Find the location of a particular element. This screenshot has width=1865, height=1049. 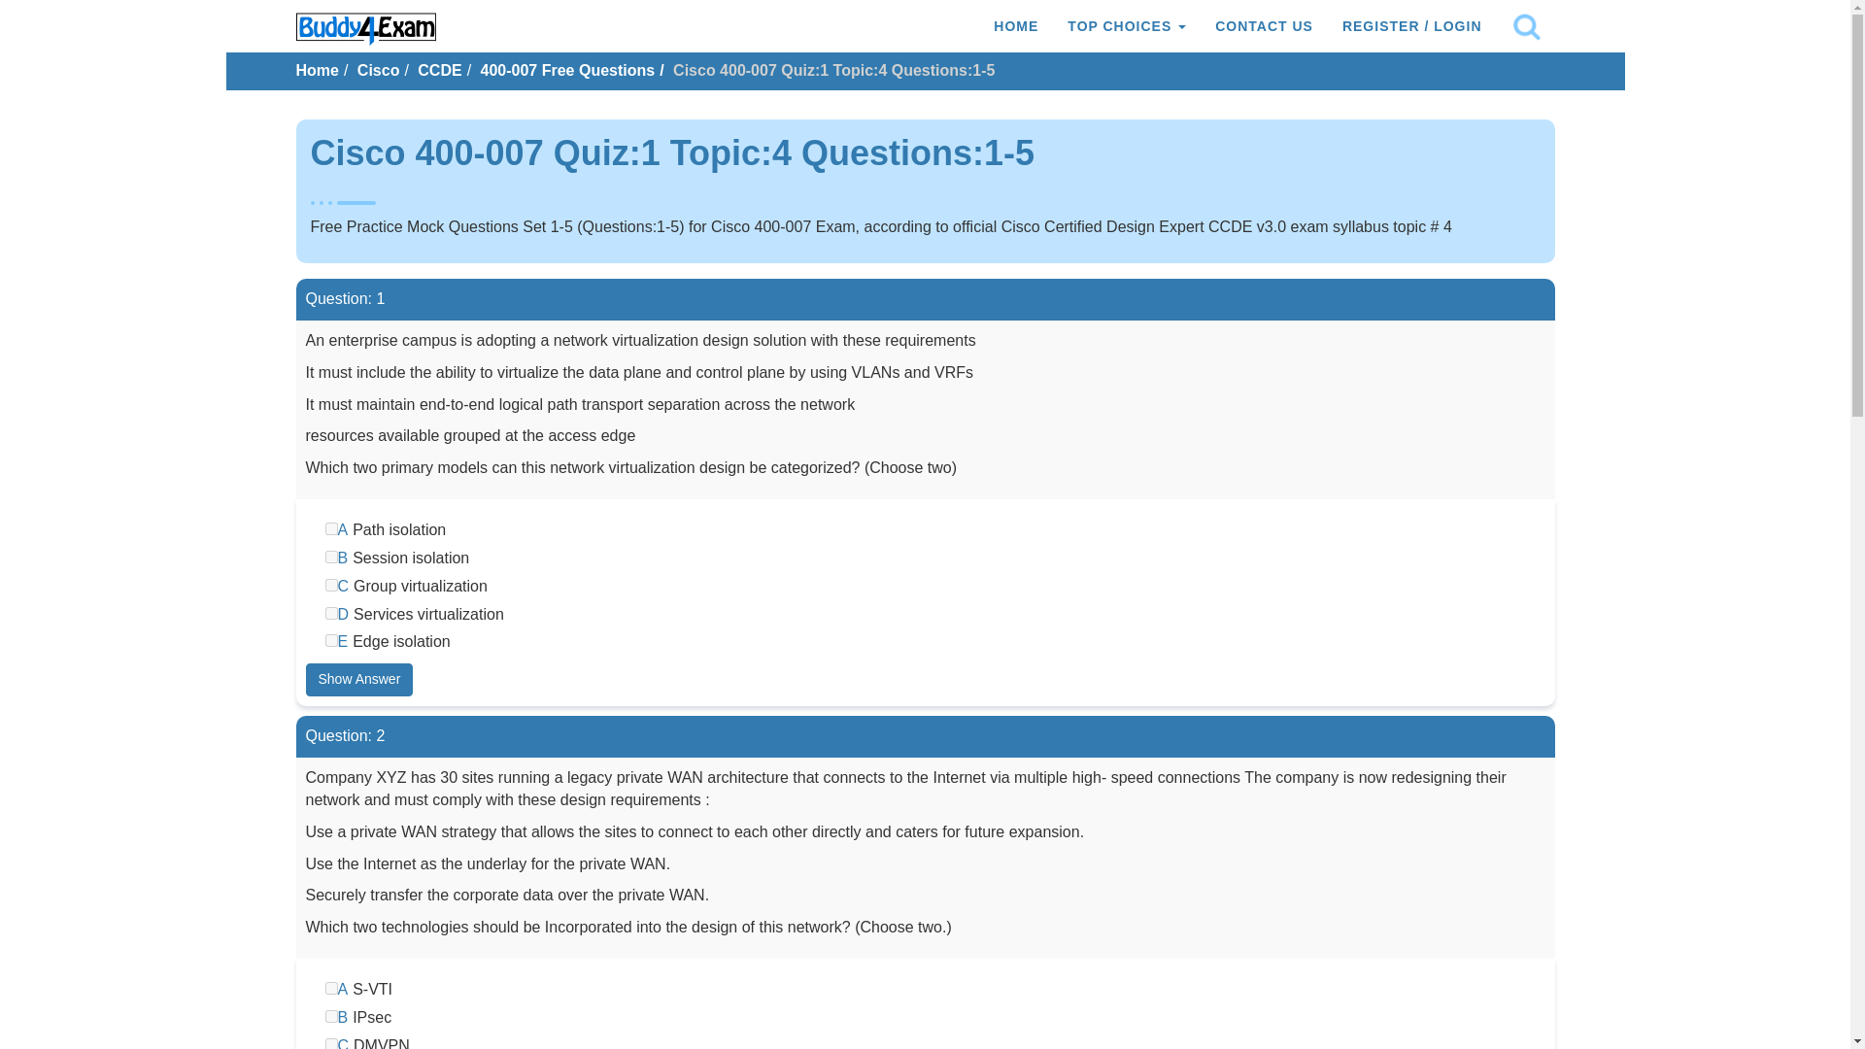

TOP CHOICES is located at coordinates (1127, 26).